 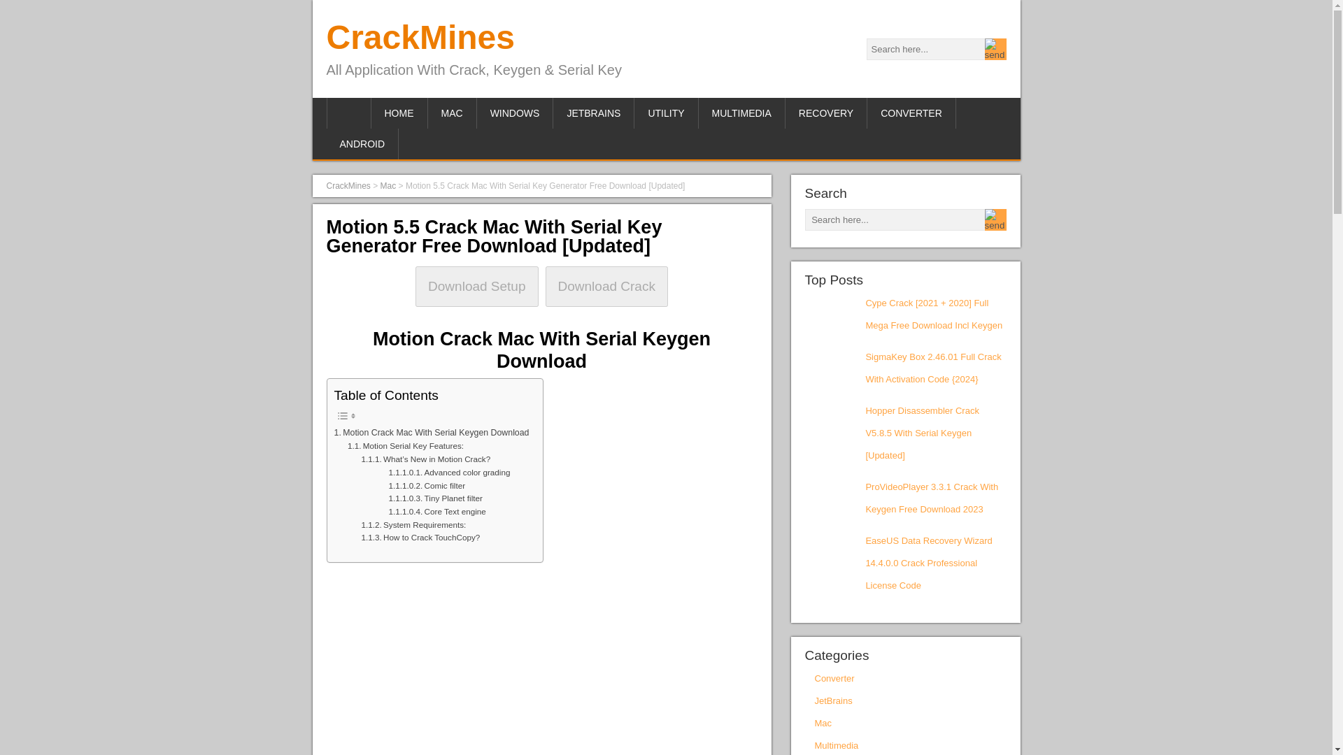 I want to click on Download Crack, so click(x=606, y=287).